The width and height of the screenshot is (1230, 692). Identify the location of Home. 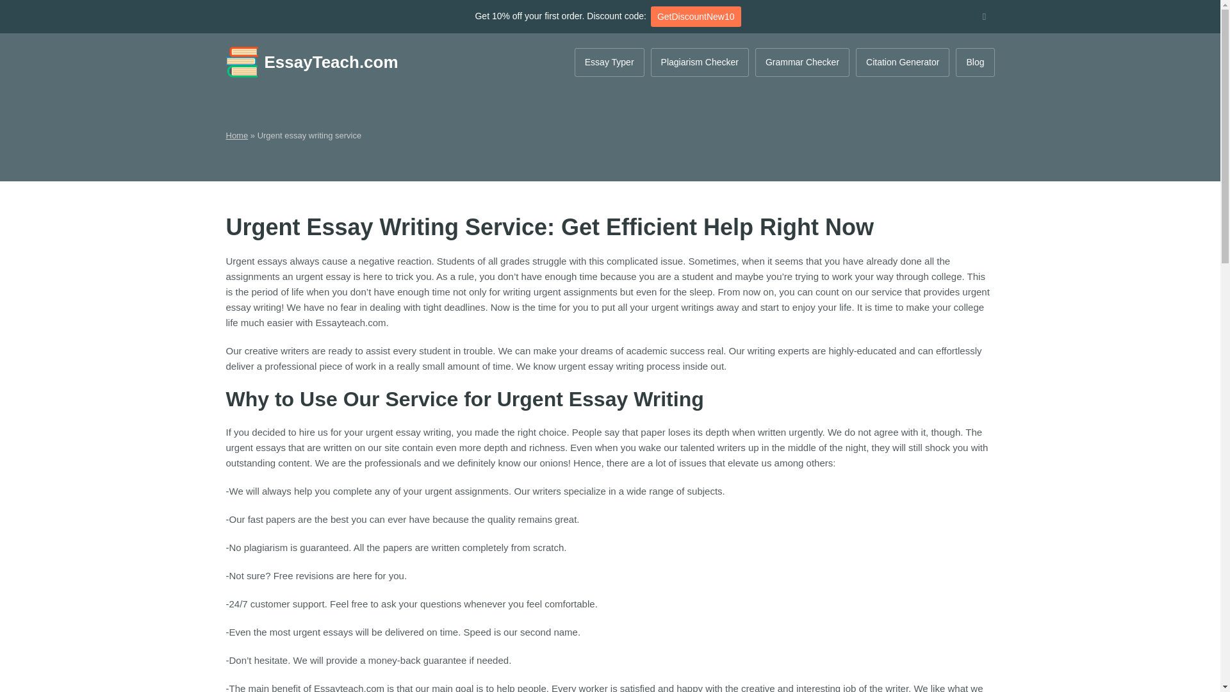
(236, 136).